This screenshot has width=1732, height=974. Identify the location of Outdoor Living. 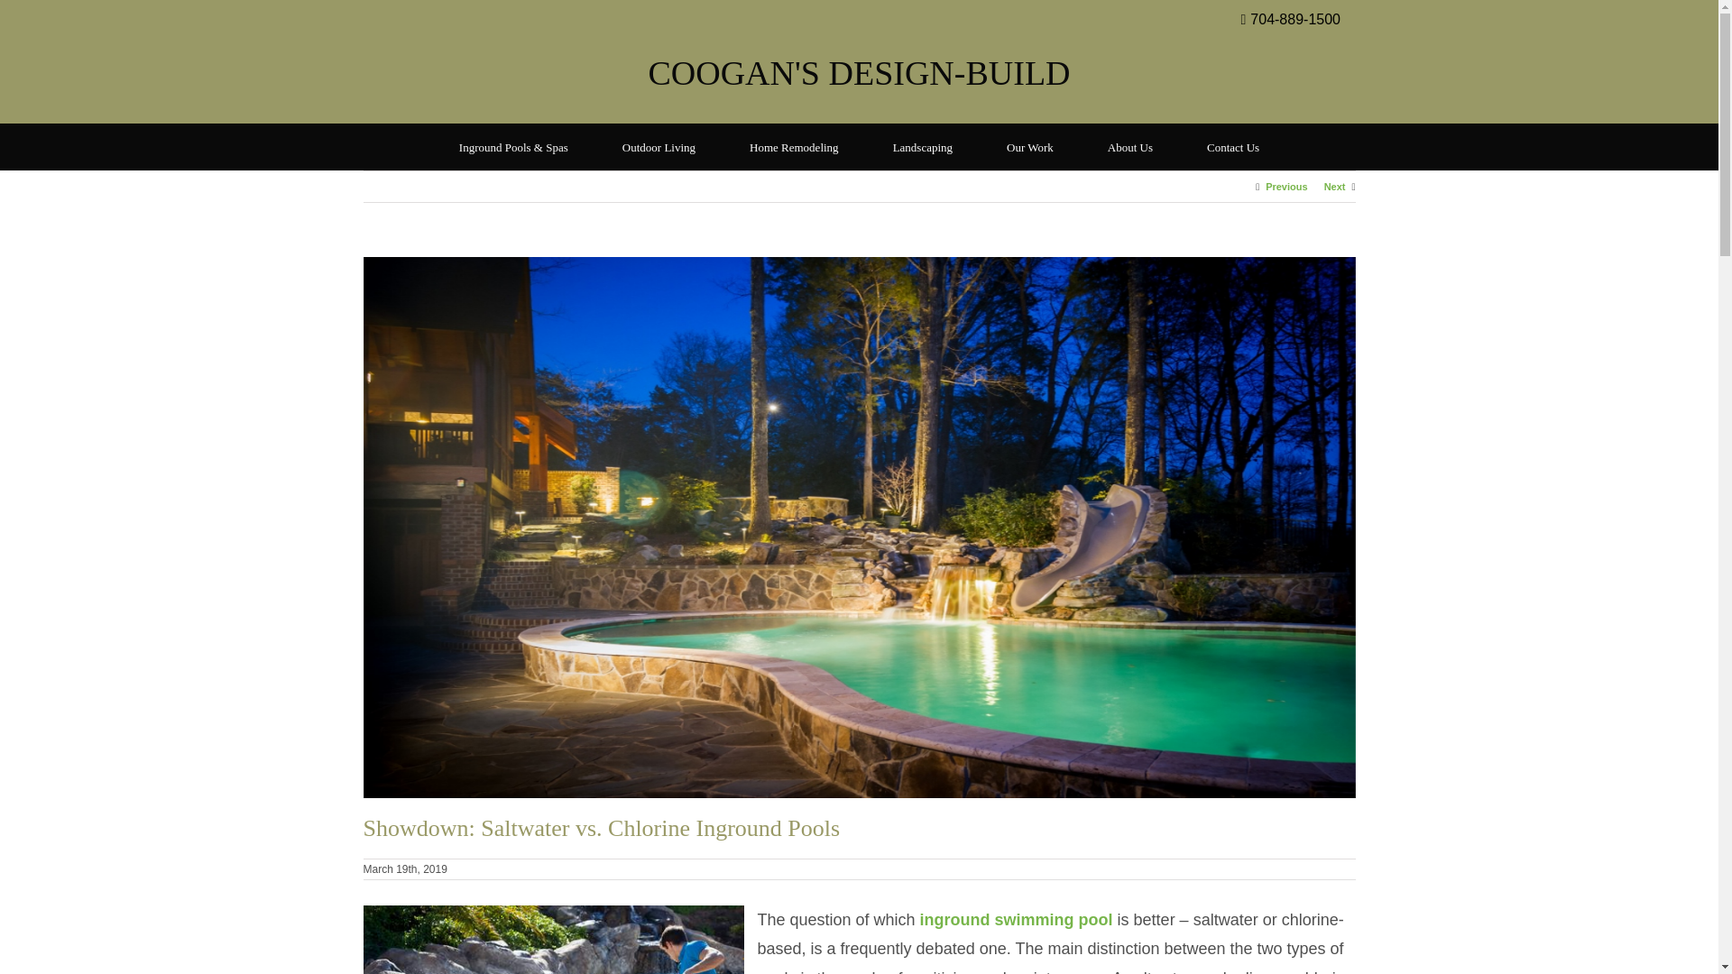
(659, 146).